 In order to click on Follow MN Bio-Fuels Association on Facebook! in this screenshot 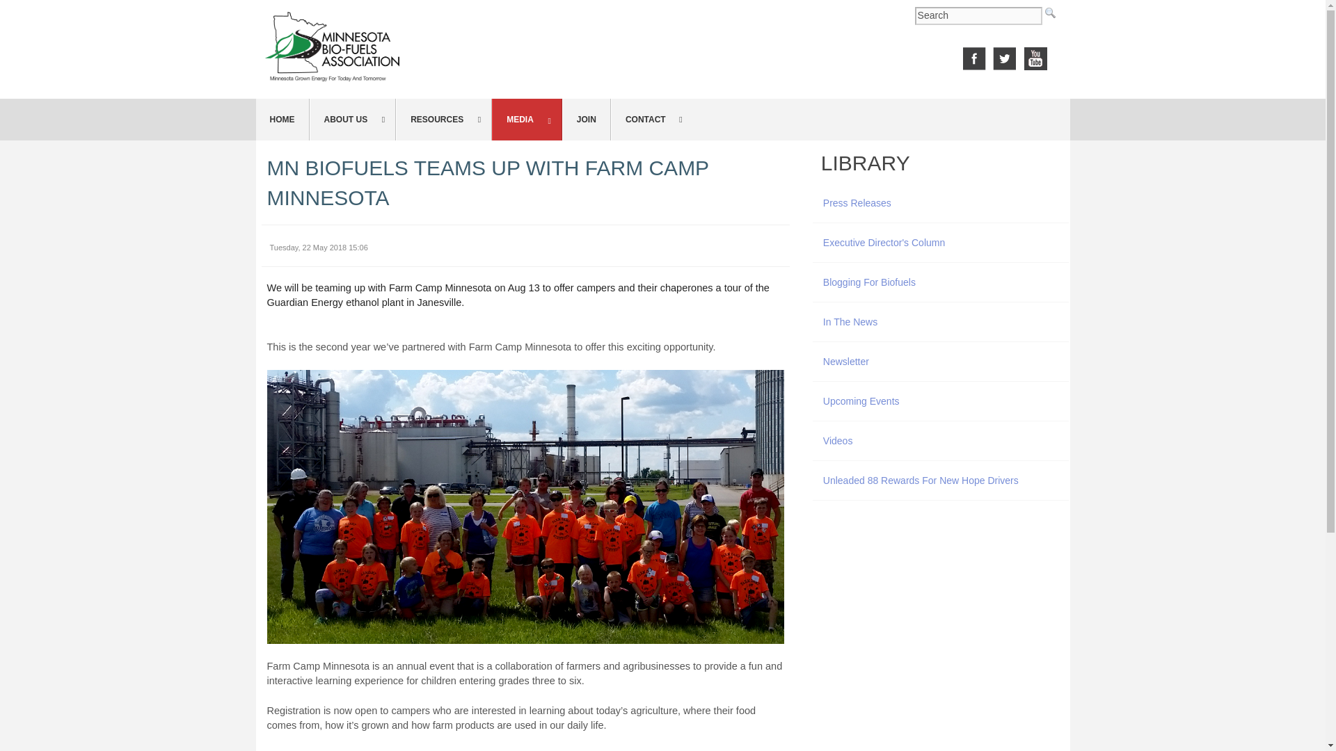, I will do `click(974, 57)`.